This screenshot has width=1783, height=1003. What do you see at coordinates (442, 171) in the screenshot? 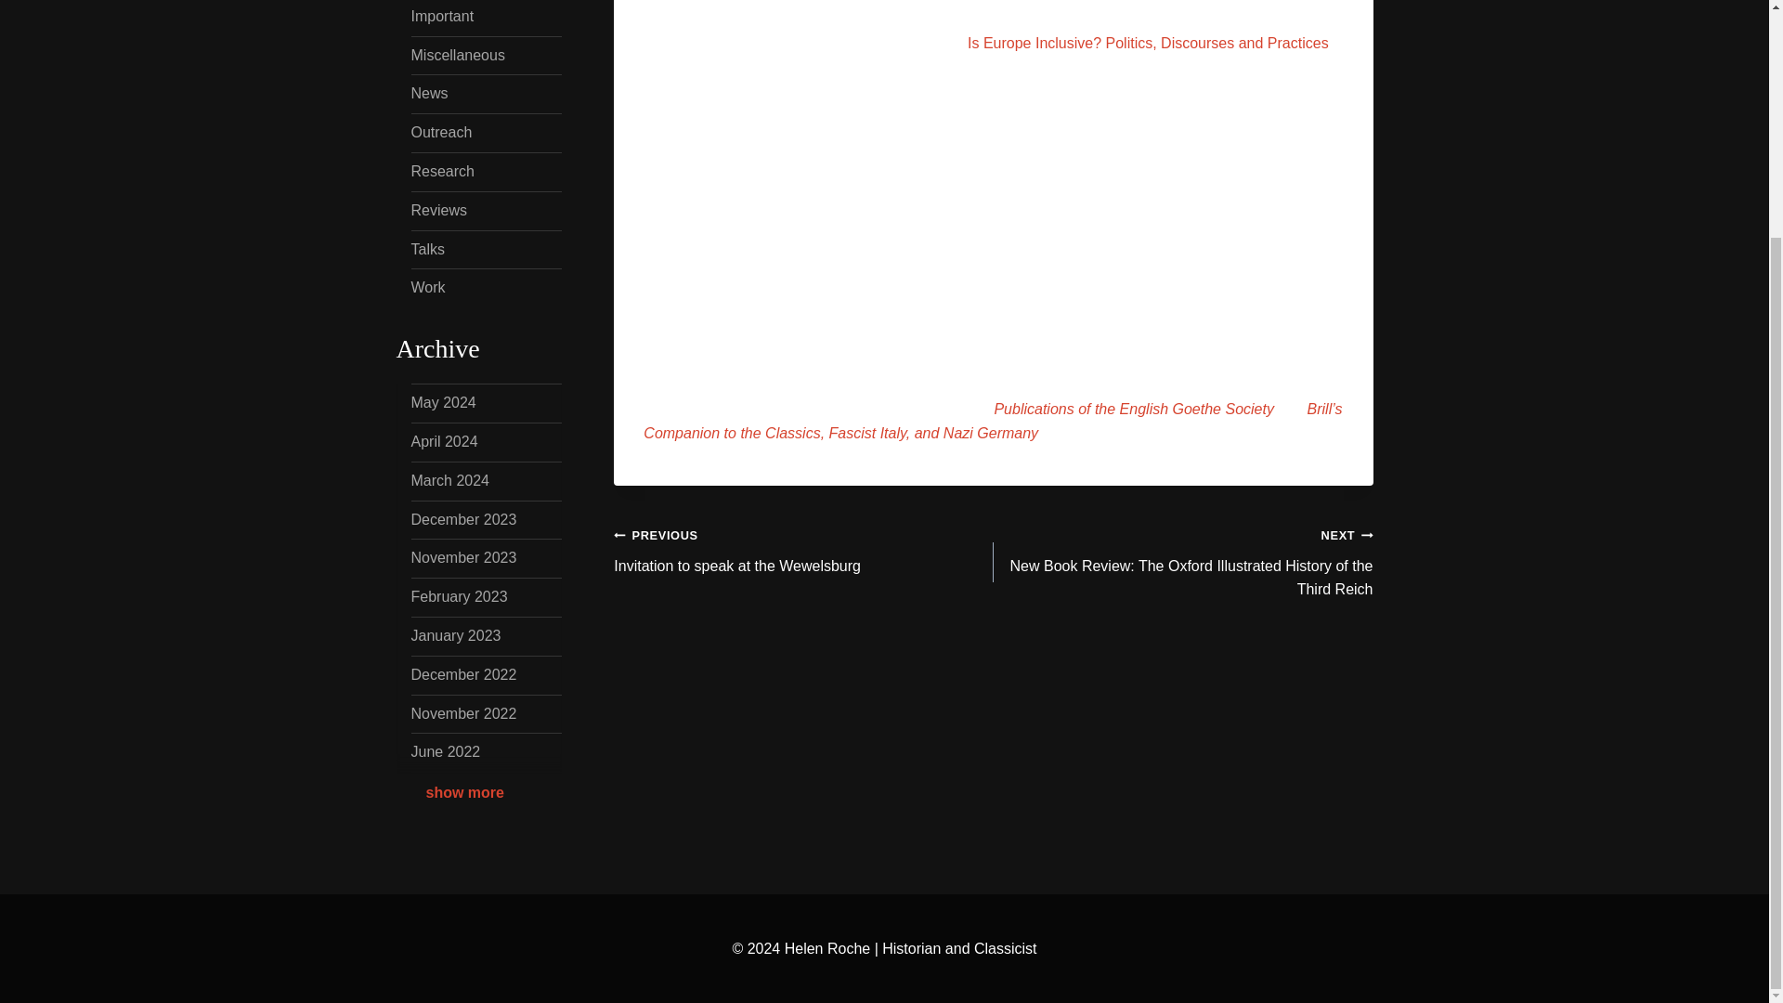
I see `Is Europe Inclusive? Politics, Discourses and Practices` at bounding box center [442, 171].